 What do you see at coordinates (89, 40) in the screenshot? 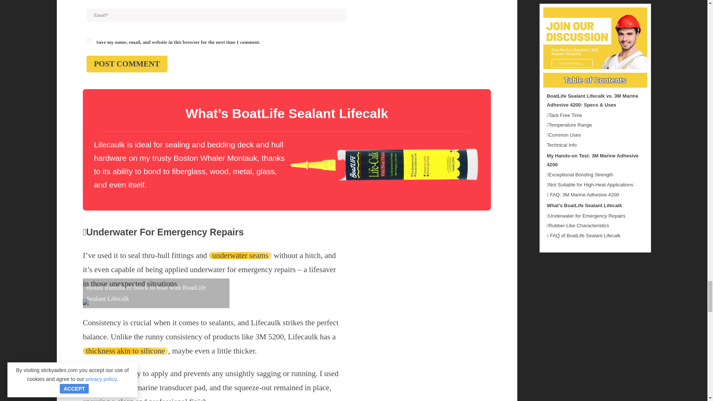
I see `yes` at bounding box center [89, 40].